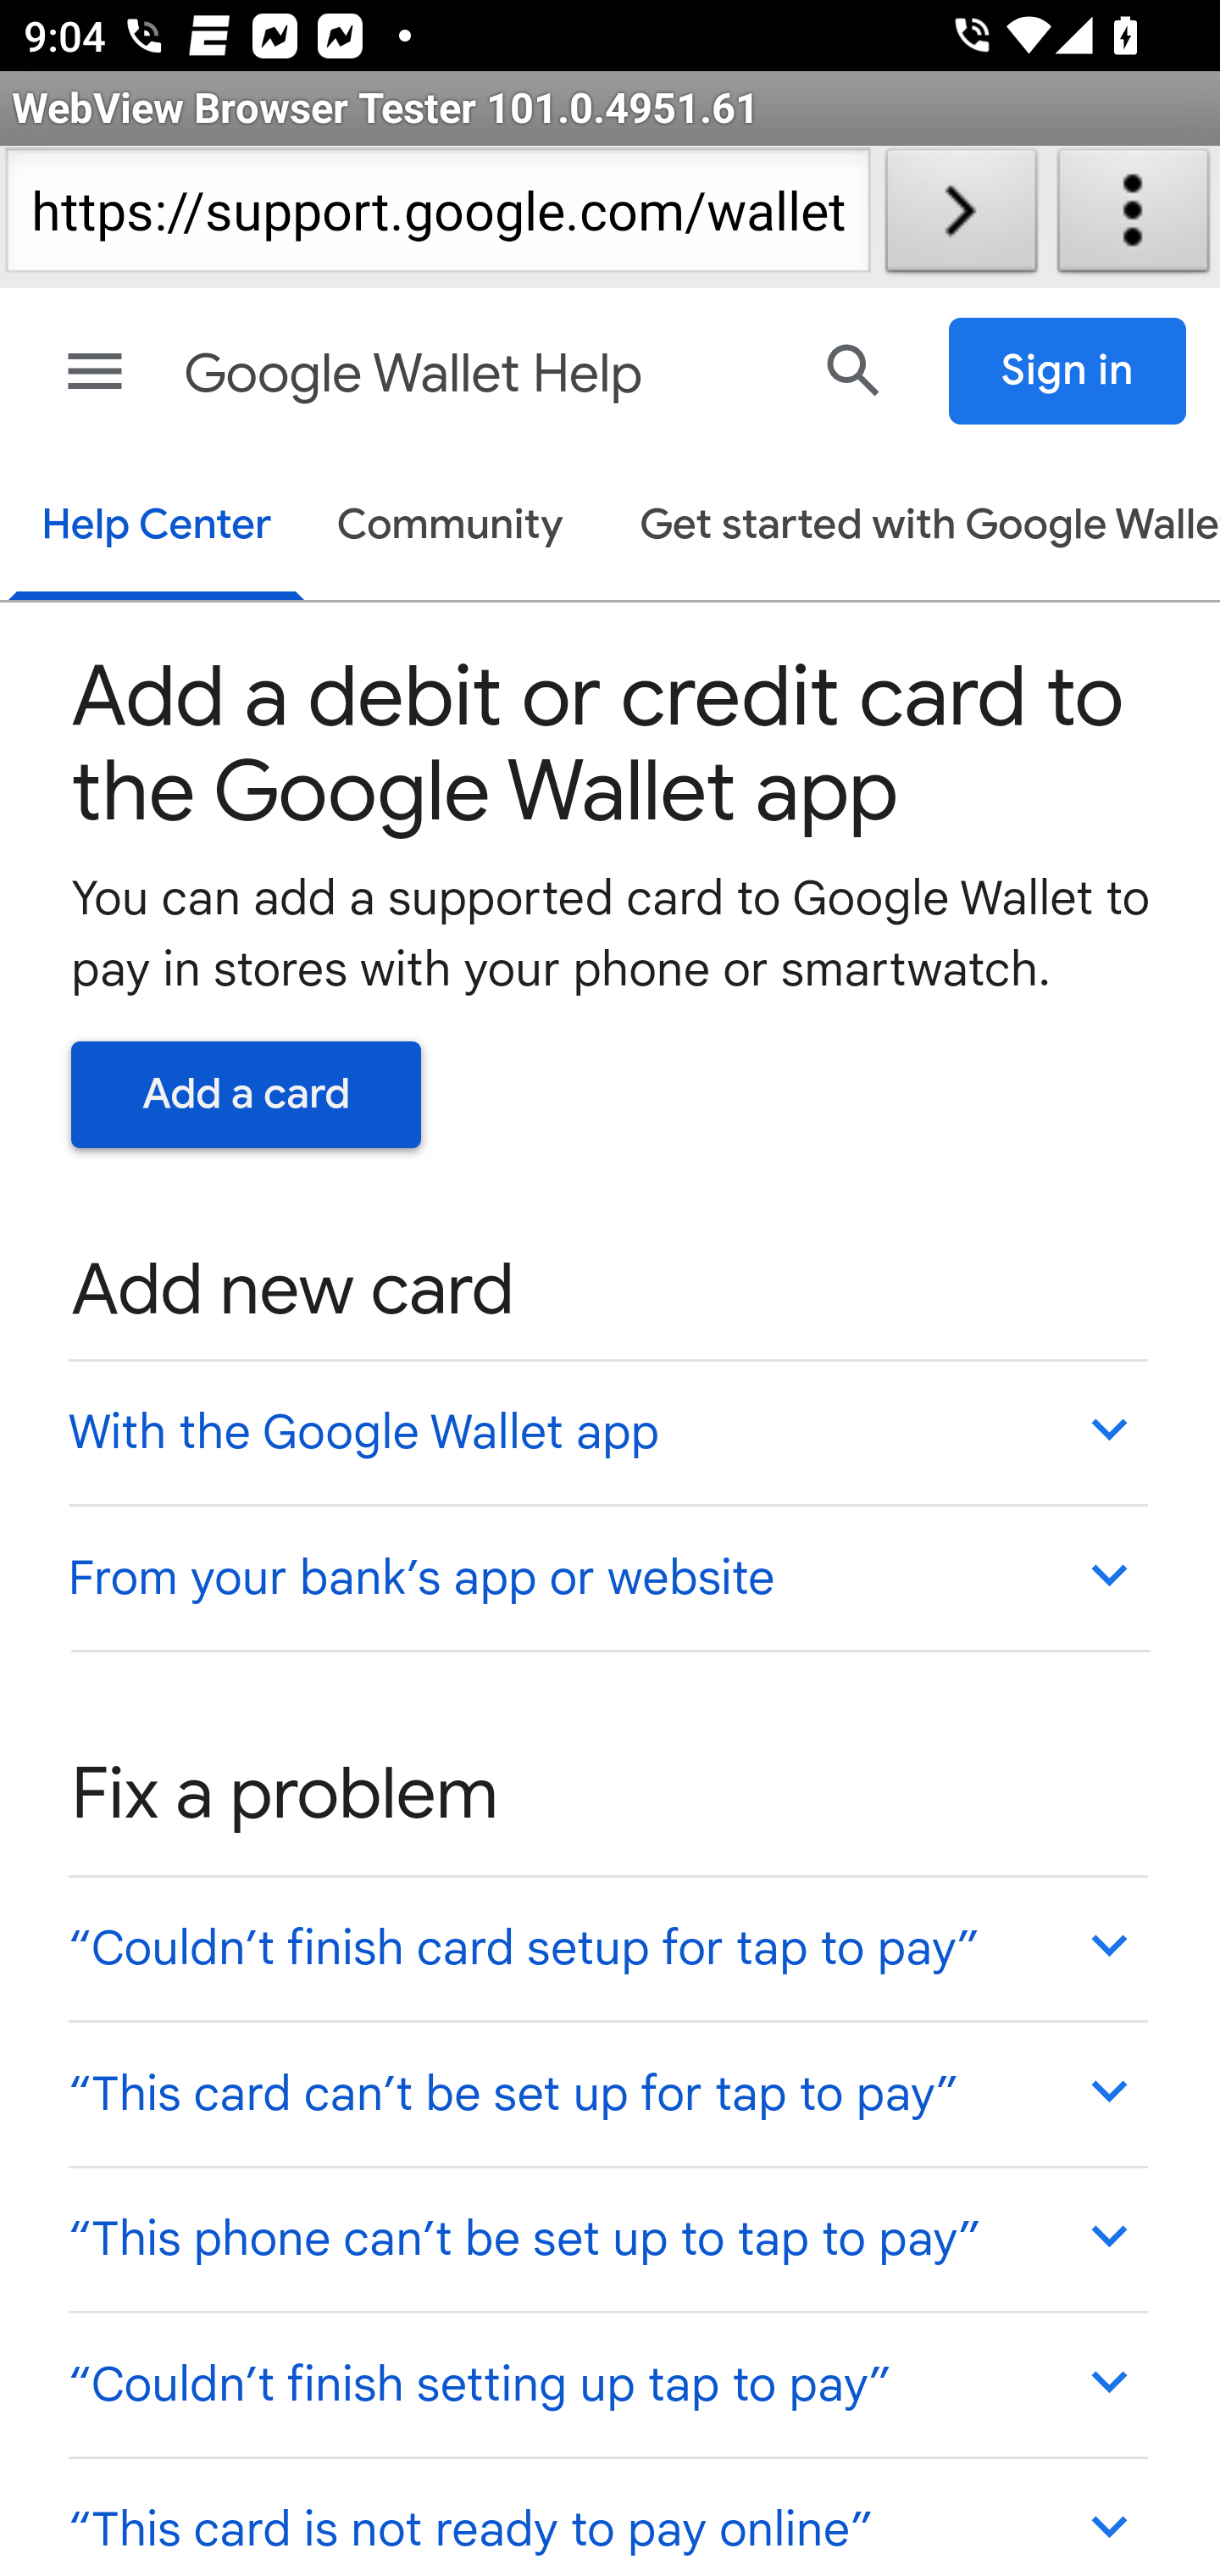 The width and height of the screenshot is (1220, 2576). I want to click on From your bank’s app or website, so click(607, 1578).